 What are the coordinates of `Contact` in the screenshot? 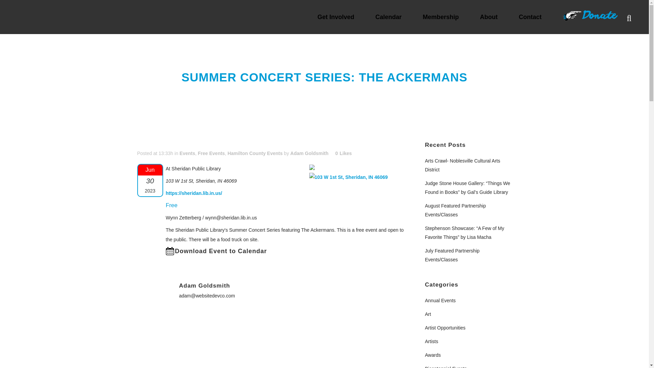 It's located at (535, 16).